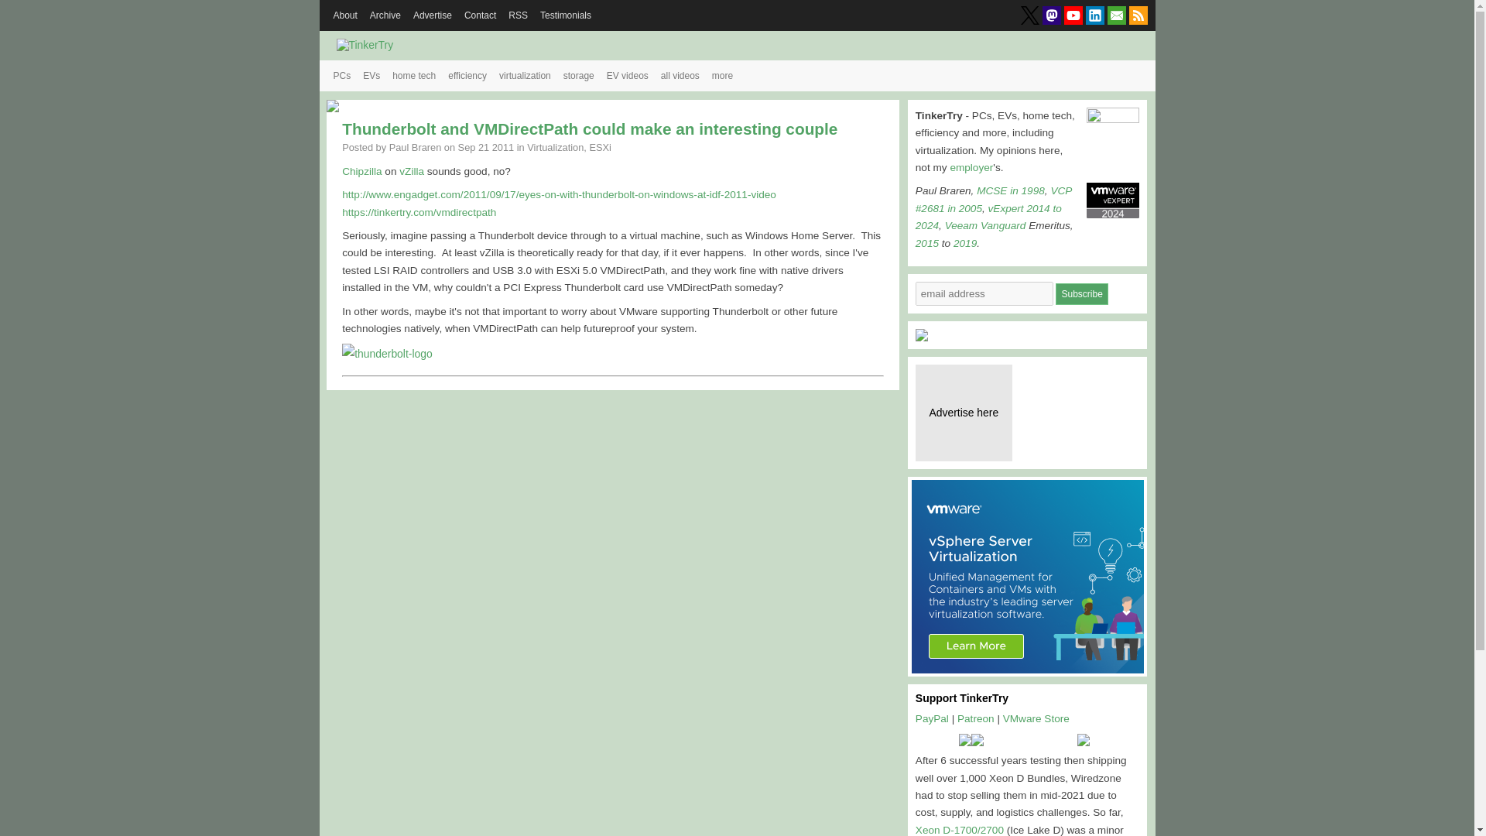 The width and height of the screenshot is (1486, 836). Describe the element at coordinates (361, 170) in the screenshot. I see `Chipzilla` at that location.